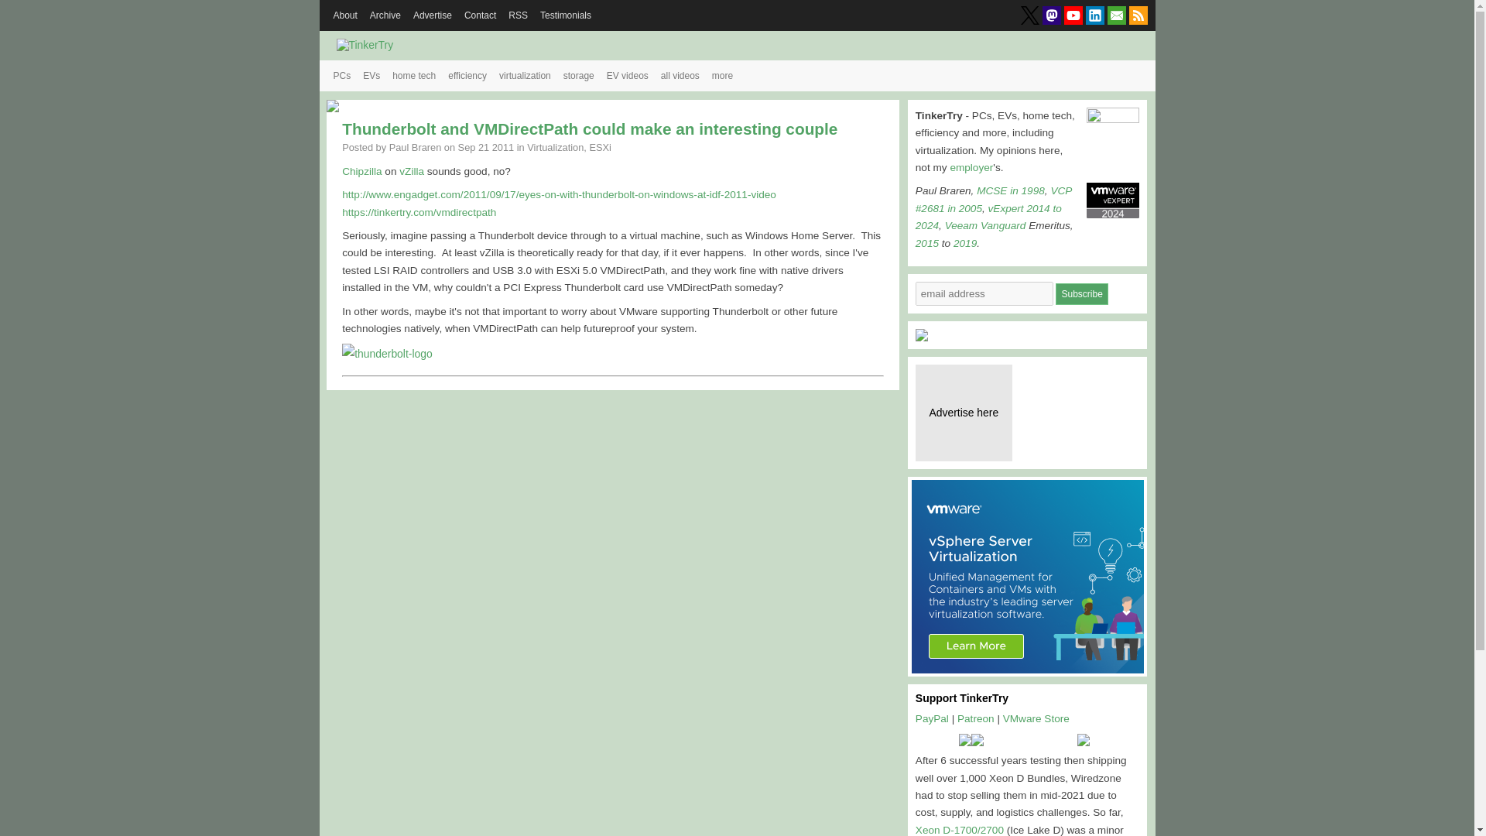 The width and height of the screenshot is (1486, 836). Describe the element at coordinates (361, 170) in the screenshot. I see `Chipzilla` at that location.